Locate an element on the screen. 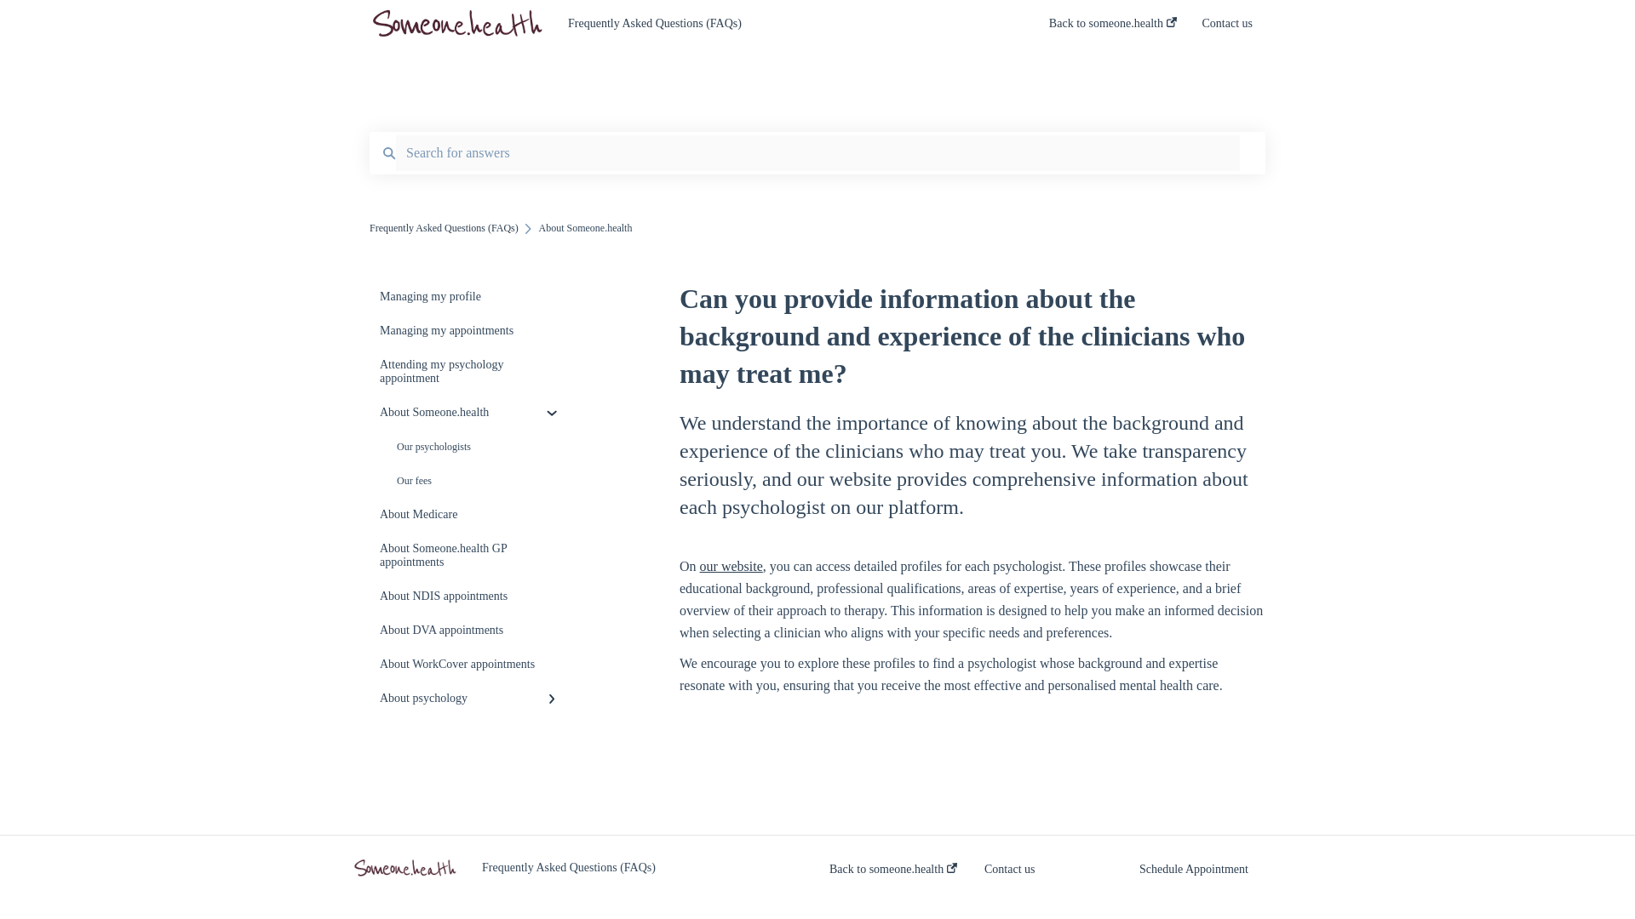  Managing my appointments is located at coordinates (471, 331).